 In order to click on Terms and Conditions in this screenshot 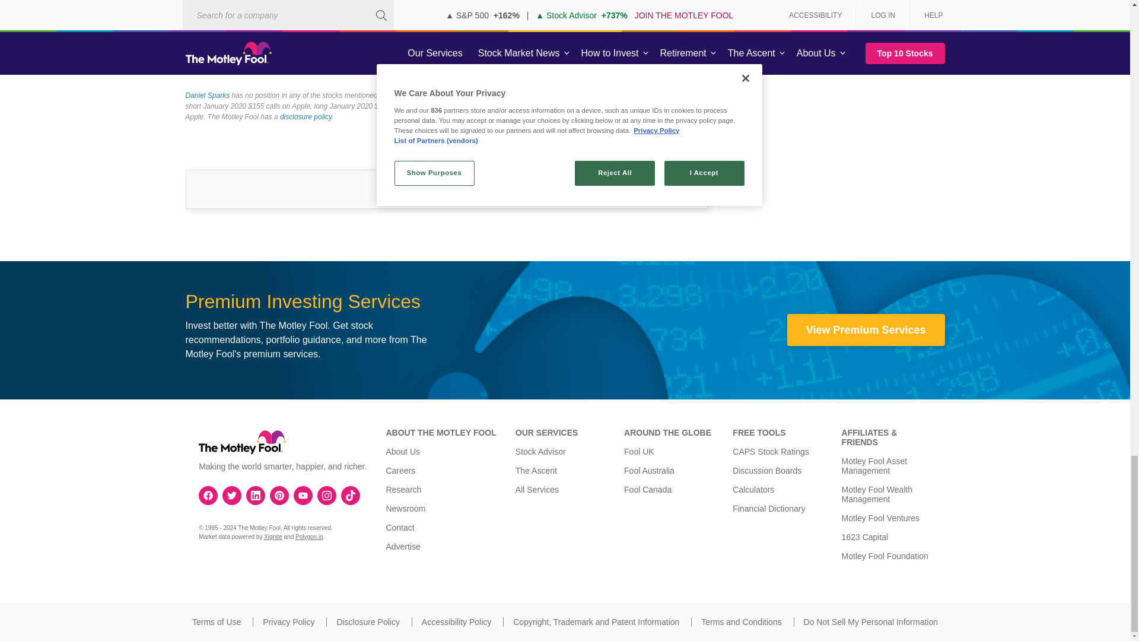, I will do `click(742, 622)`.